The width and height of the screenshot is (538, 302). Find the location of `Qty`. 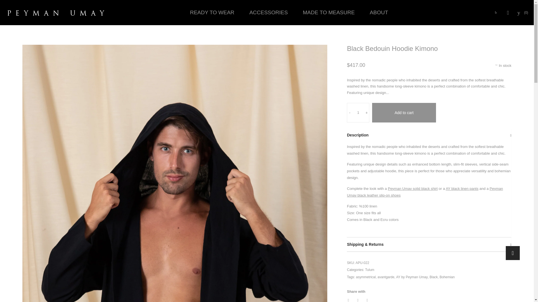

Qty is located at coordinates (358, 113).